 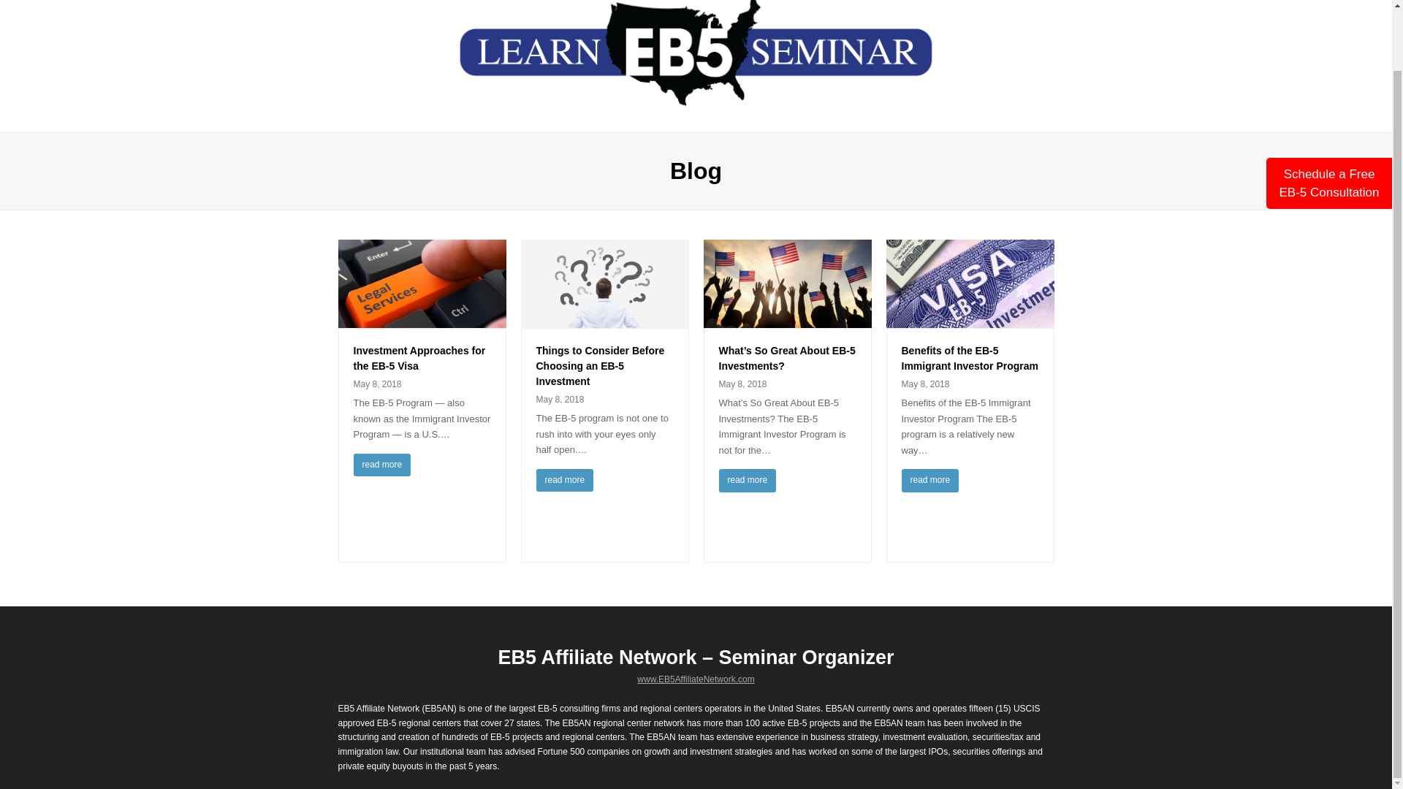 I want to click on read more, so click(x=564, y=480).